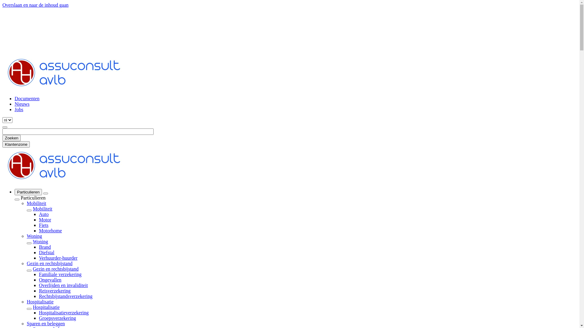  What do you see at coordinates (50, 280) in the screenshot?
I see `Ongevallen` at bounding box center [50, 280].